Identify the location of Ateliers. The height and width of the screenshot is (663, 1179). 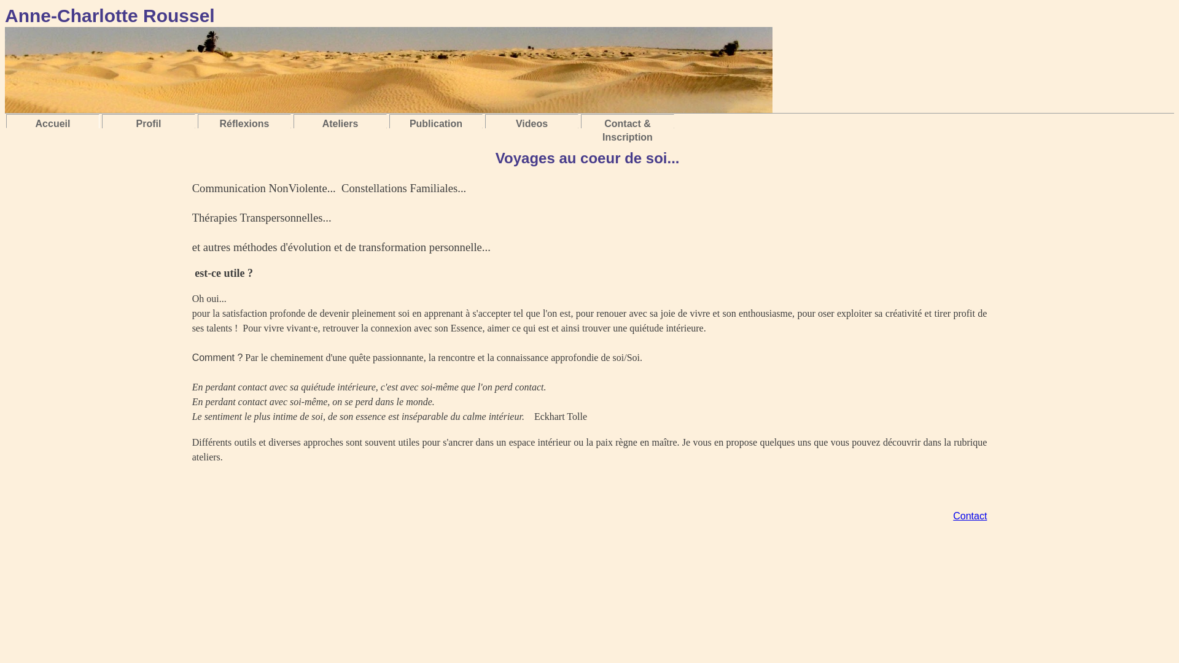
(340, 124).